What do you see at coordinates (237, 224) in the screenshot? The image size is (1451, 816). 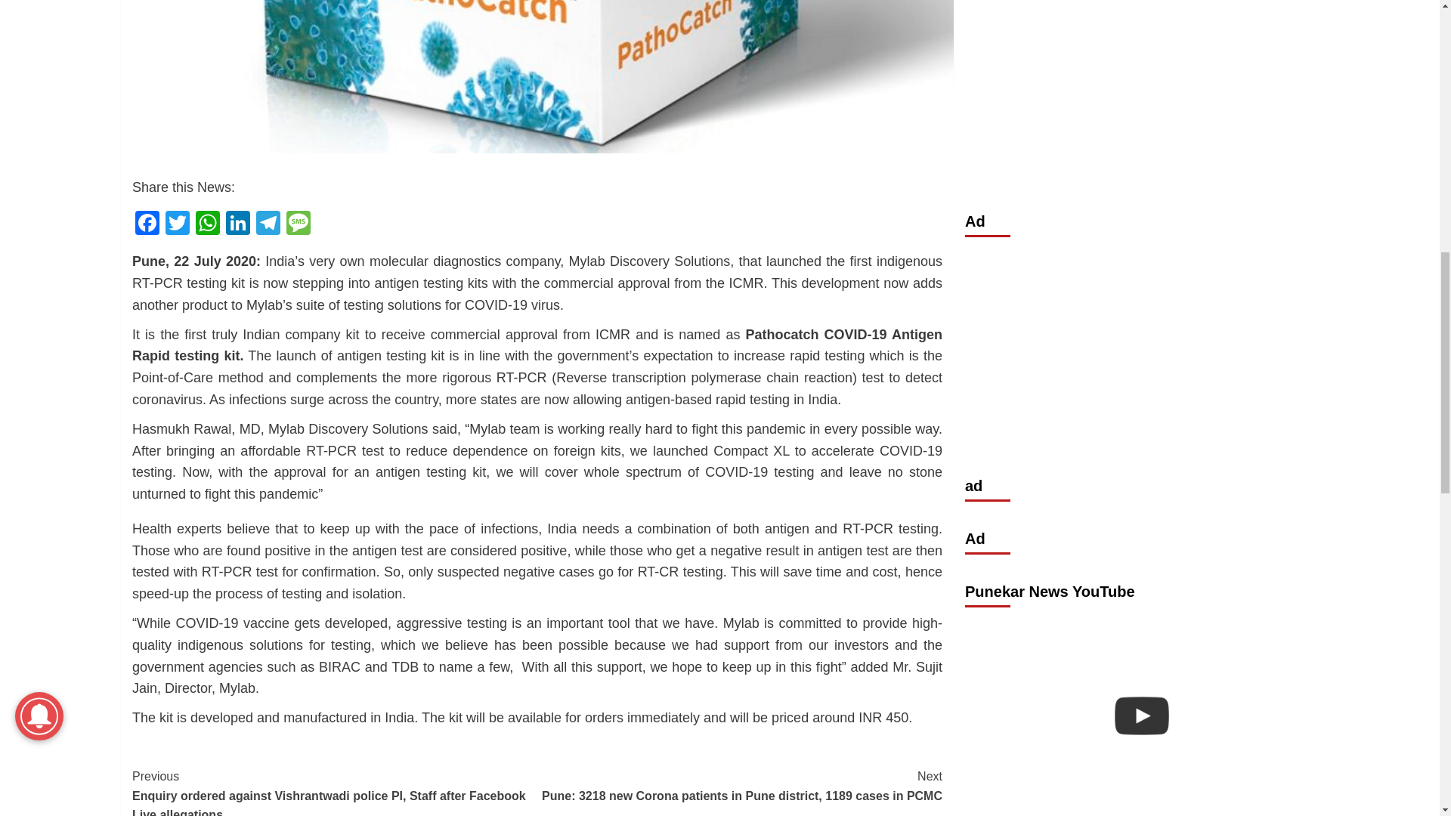 I see `LinkedIn` at bounding box center [237, 224].